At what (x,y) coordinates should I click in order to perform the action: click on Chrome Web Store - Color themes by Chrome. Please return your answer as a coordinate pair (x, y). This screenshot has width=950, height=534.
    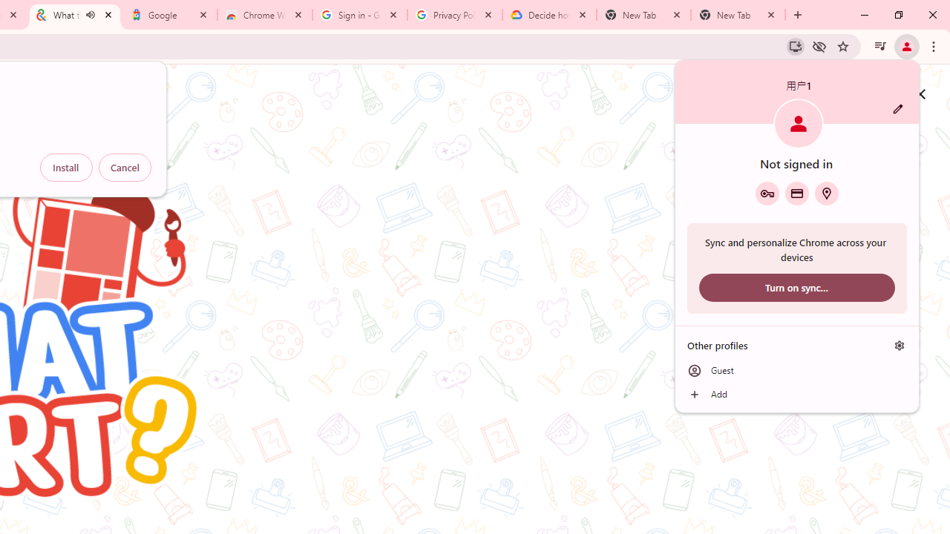
    Looking at the image, I should click on (265, 15).